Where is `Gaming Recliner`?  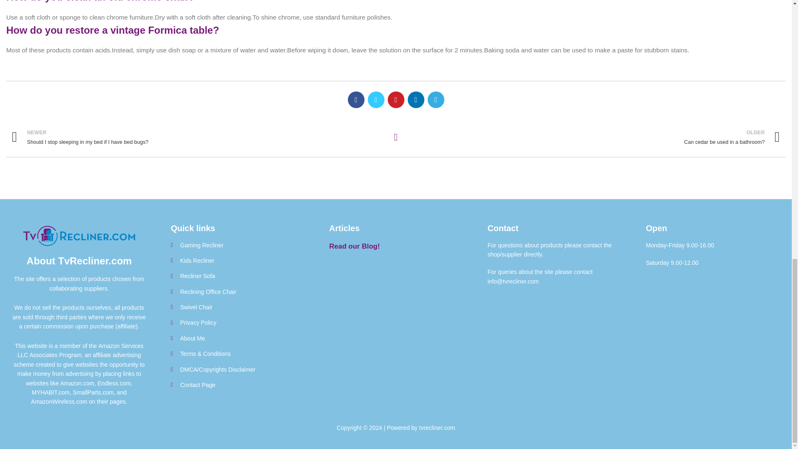
Gaming Recliner is located at coordinates (237, 245).